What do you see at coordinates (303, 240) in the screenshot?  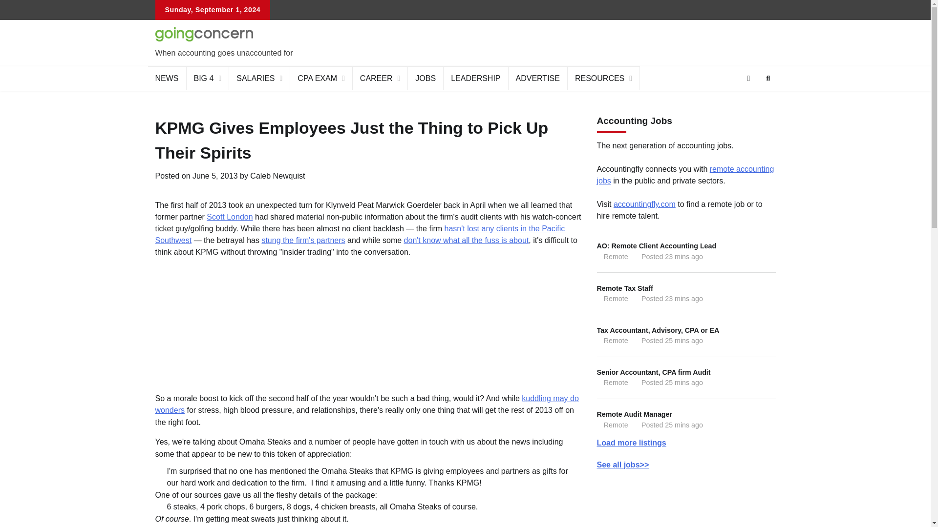 I see `stung the firm's partners` at bounding box center [303, 240].